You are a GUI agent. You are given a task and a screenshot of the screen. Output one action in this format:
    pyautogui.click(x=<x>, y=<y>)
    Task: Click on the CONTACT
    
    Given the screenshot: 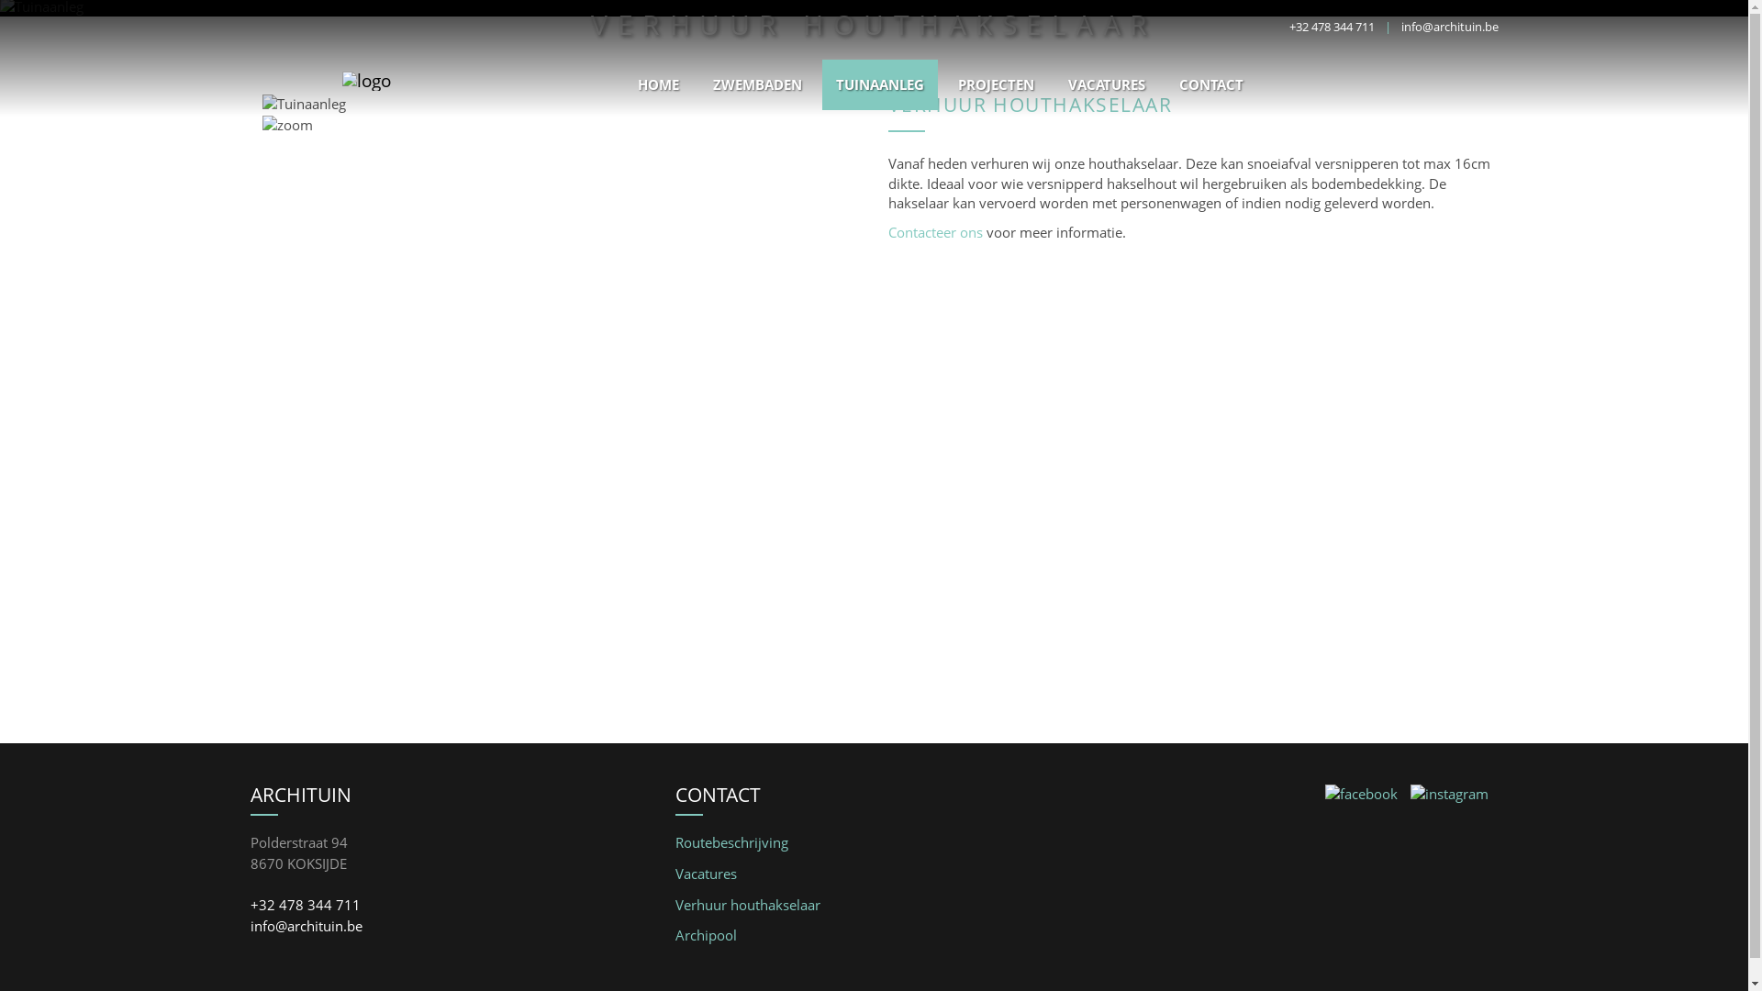 What is the action you would take?
    pyautogui.click(x=1211, y=84)
    